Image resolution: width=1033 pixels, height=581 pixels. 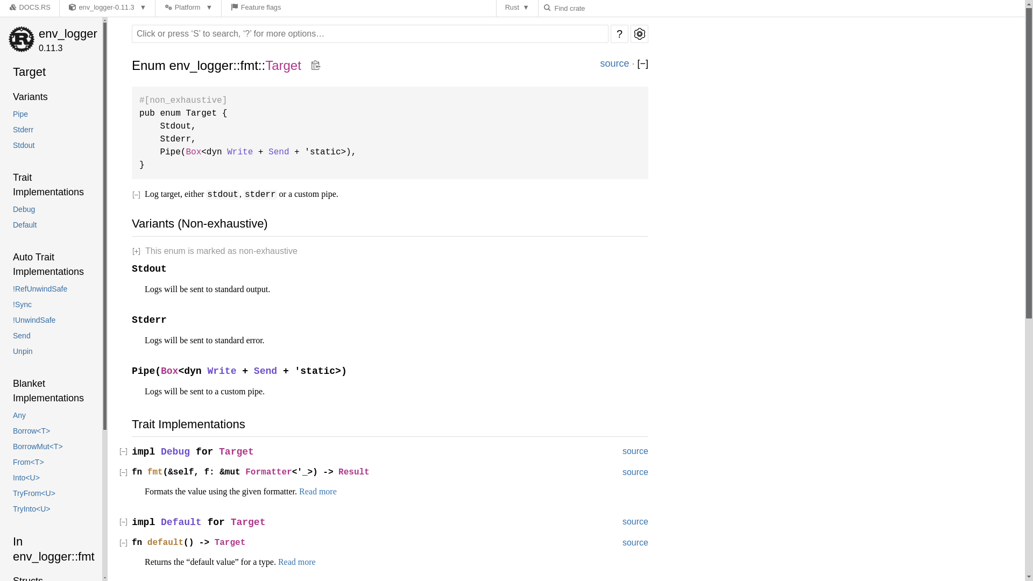 What do you see at coordinates (188, 9) in the screenshot?
I see `Platform` at bounding box center [188, 9].